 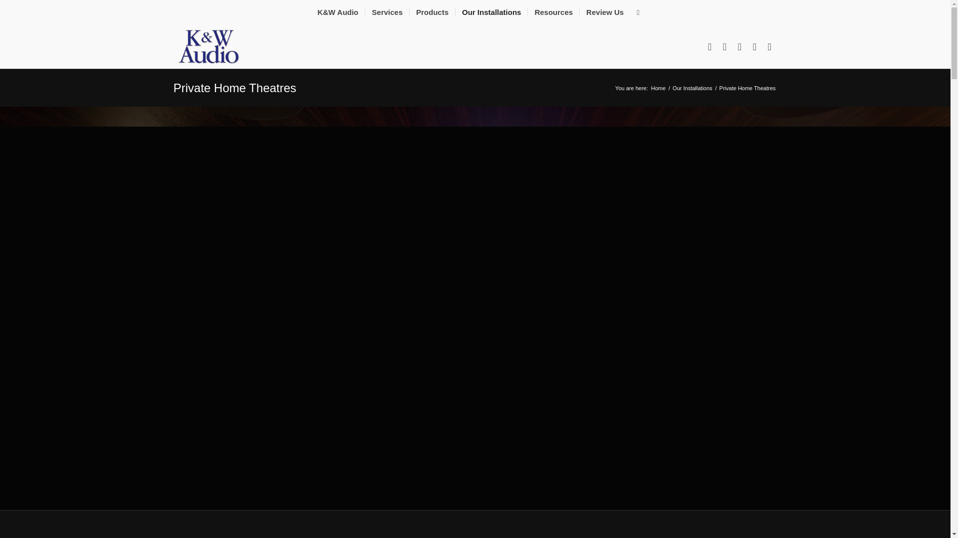 I want to click on Permanent Link: Private Home Theatres, so click(x=235, y=88).